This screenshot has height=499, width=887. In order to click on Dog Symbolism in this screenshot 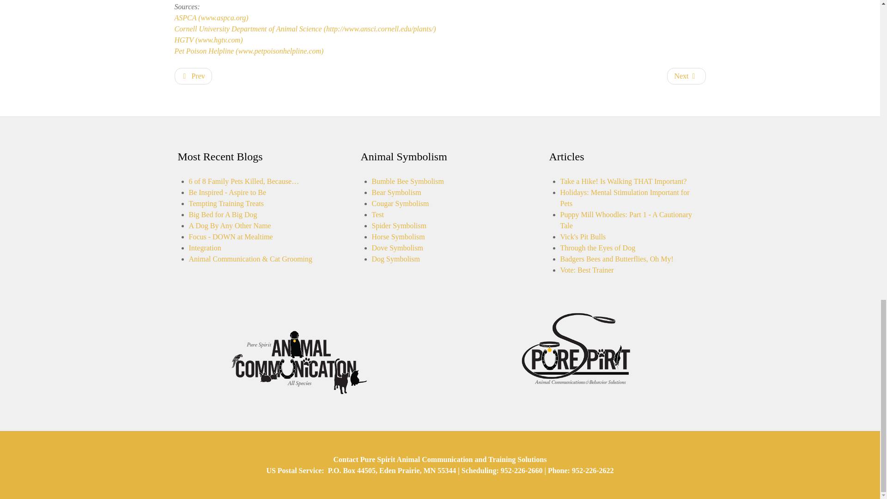, I will do `click(395, 259)`.